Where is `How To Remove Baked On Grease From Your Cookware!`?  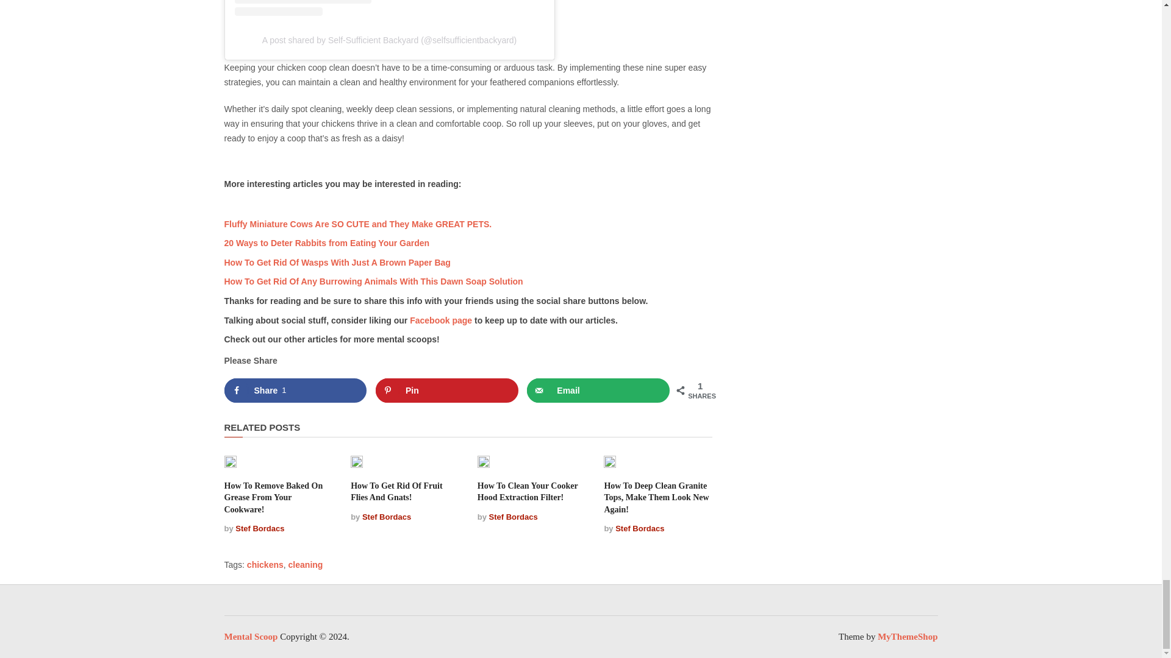
How To Remove Baked On Grease From Your Cookware! is located at coordinates (273, 497).